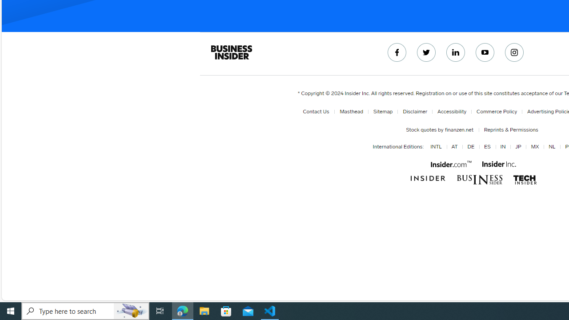 The width and height of the screenshot is (569, 320). I want to click on Business Insider, so click(231, 52).